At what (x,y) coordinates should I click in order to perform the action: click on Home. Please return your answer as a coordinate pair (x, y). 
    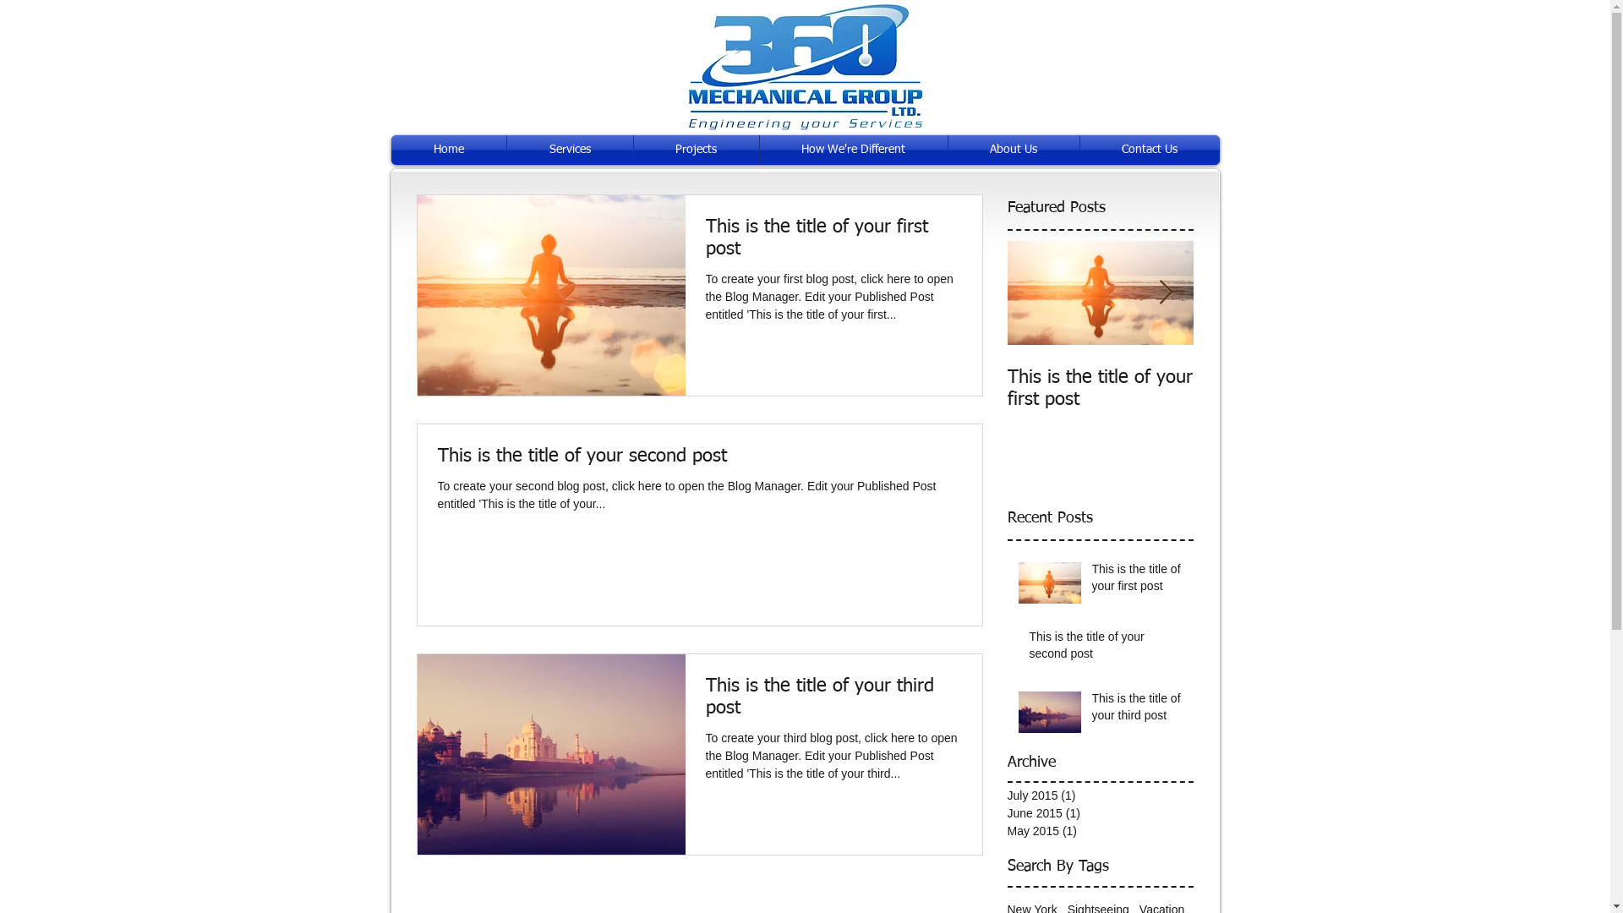
    Looking at the image, I should click on (448, 150).